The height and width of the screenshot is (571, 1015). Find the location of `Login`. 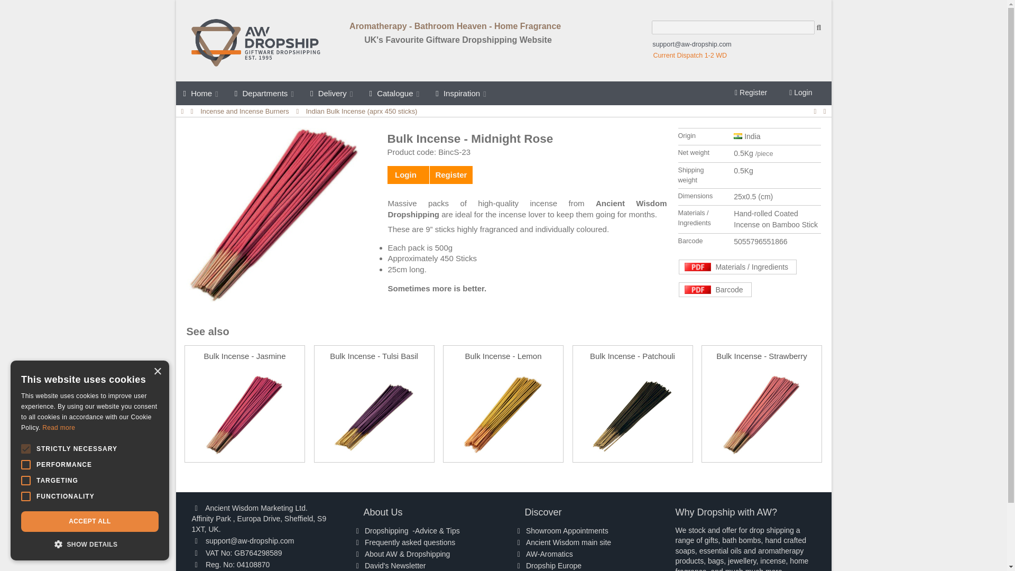

Login is located at coordinates (800, 92).